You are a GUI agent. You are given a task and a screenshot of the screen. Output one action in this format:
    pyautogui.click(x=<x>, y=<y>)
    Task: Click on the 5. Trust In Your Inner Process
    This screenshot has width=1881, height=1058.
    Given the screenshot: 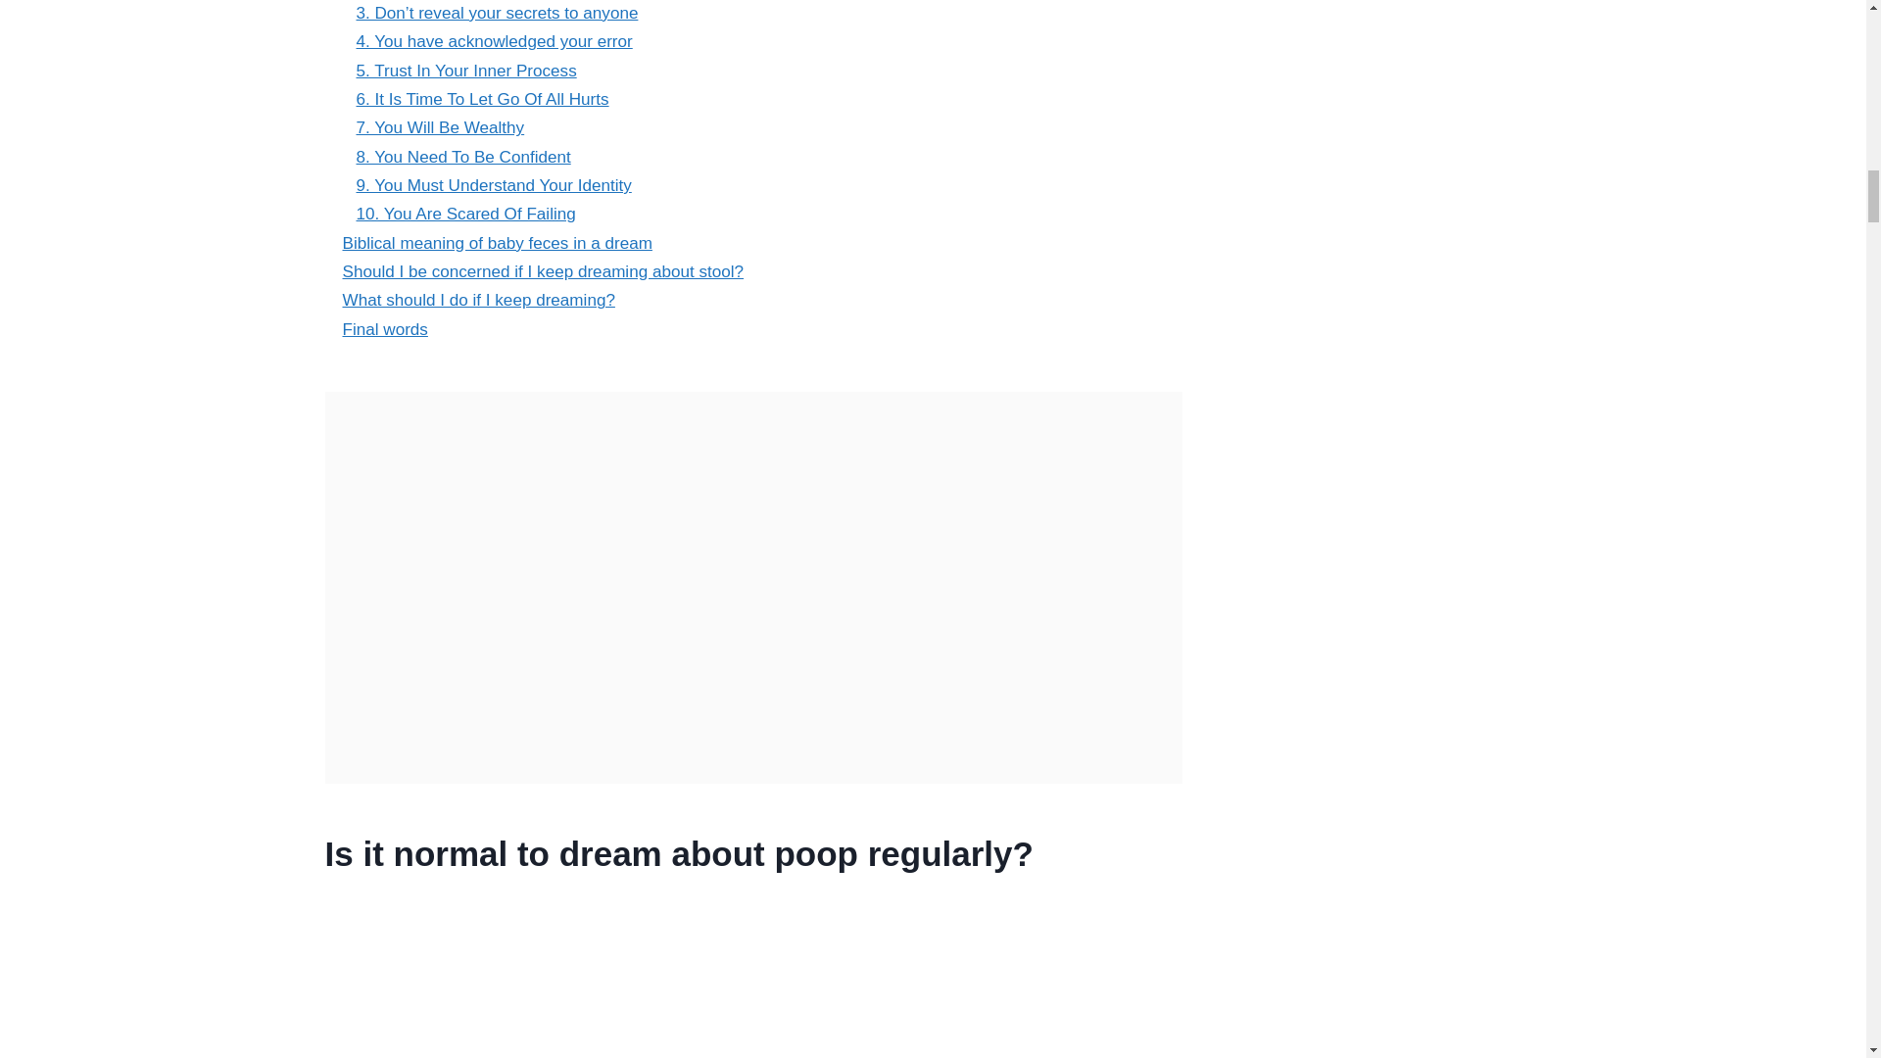 What is the action you would take?
    pyautogui.click(x=466, y=71)
    